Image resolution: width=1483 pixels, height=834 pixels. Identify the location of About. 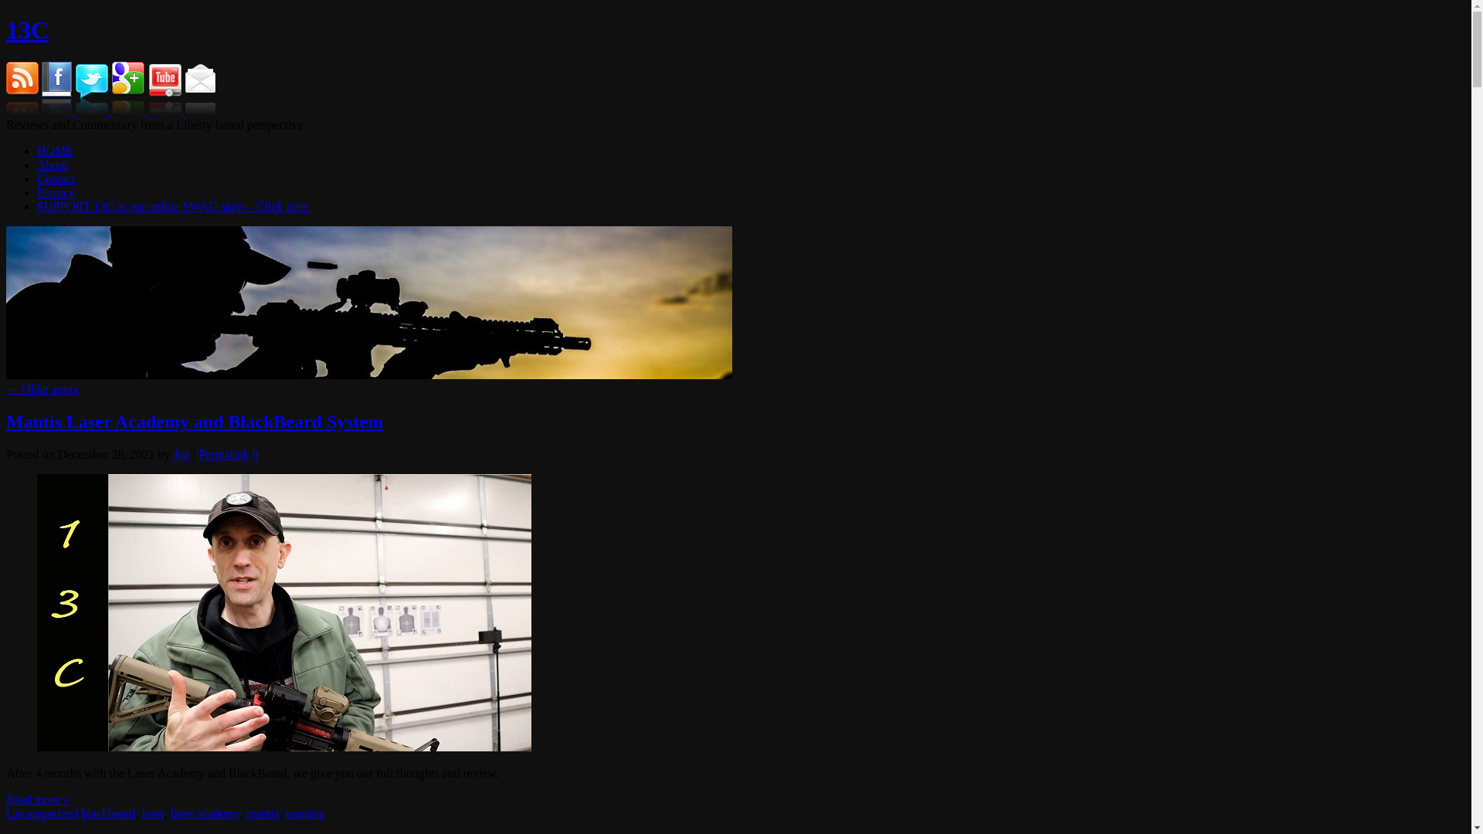
(53, 165).